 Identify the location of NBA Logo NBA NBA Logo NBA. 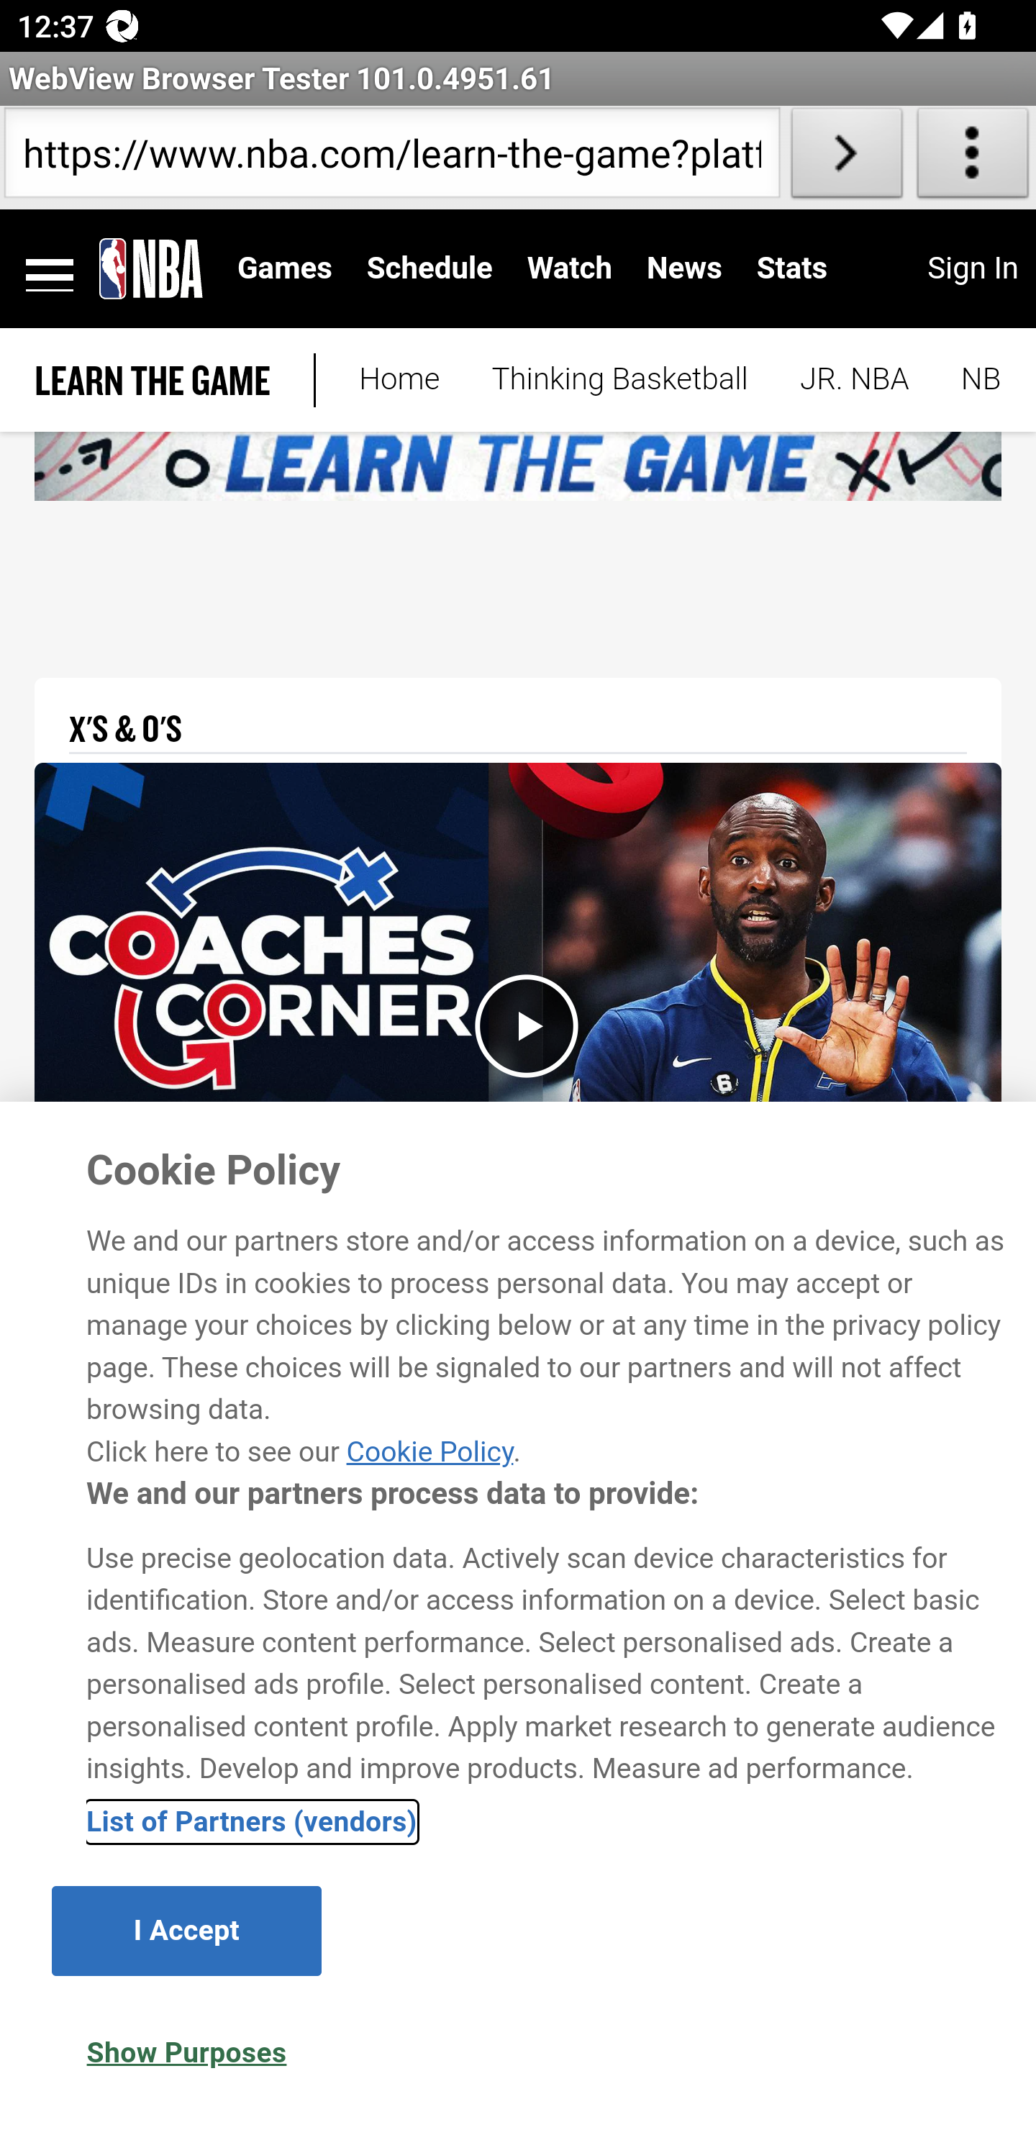
(151, 268).